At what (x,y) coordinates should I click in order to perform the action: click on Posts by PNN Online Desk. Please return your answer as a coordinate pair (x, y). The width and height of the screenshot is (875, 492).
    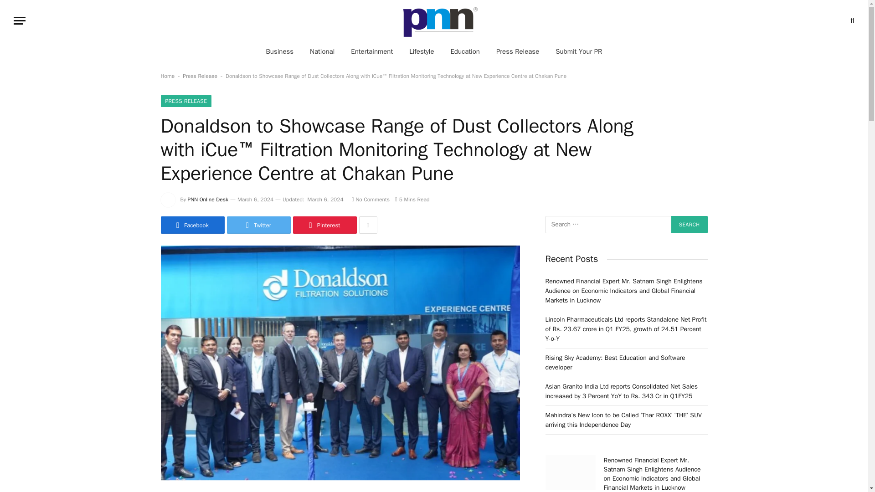
    Looking at the image, I should click on (208, 200).